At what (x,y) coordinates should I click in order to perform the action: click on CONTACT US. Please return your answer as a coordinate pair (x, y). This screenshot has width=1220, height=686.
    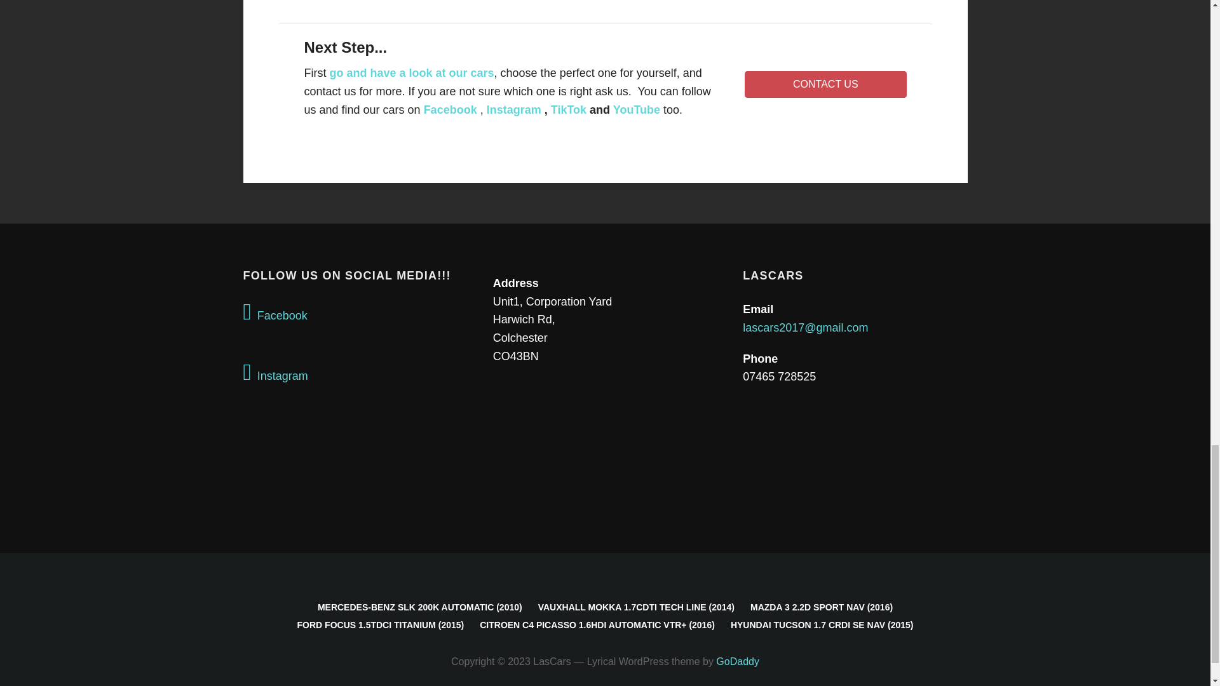
    Looking at the image, I should click on (825, 84).